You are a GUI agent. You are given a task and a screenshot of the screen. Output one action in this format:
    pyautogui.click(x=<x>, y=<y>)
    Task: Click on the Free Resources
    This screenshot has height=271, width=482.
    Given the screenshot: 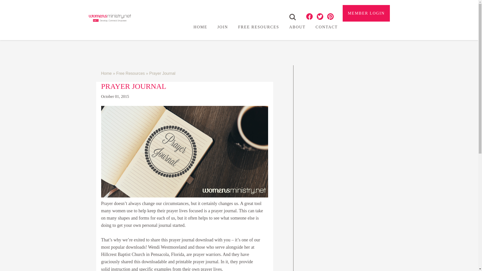 What is the action you would take?
    pyautogui.click(x=131, y=73)
    